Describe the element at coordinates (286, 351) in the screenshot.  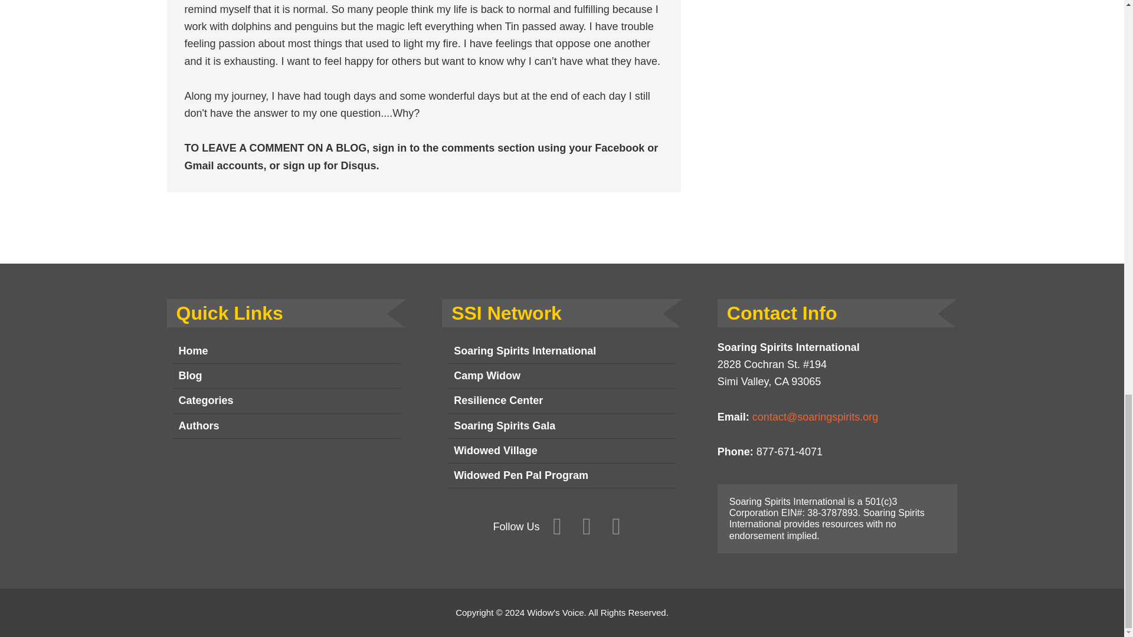
I see `Home` at that location.